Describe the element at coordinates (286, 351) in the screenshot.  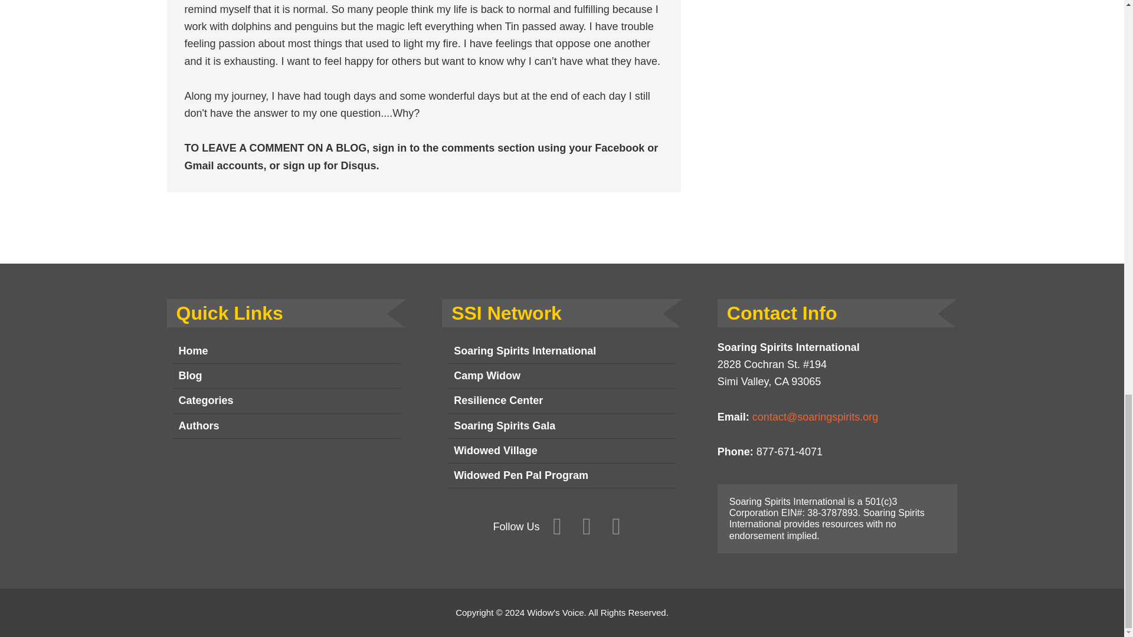
I see `Home` at that location.